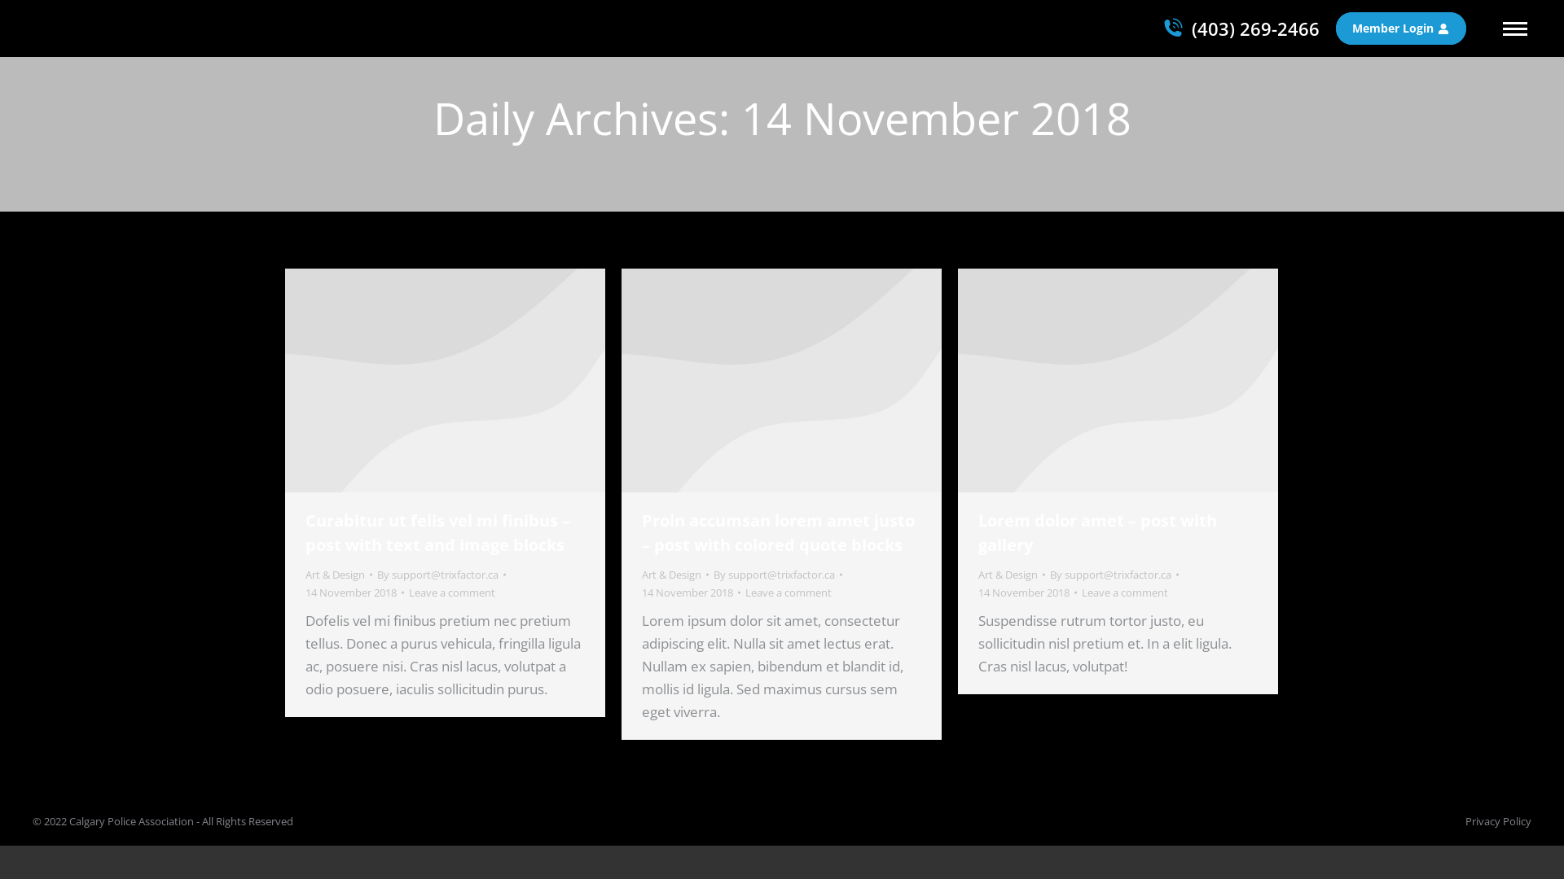 The image size is (1564, 879). Describe the element at coordinates (1499, 821) in the screenshot. I see `Privacy Policy` at that location.